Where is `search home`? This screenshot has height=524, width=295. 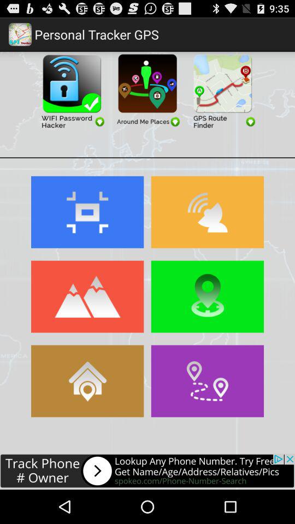 search home is located at coordinates (87, 381).